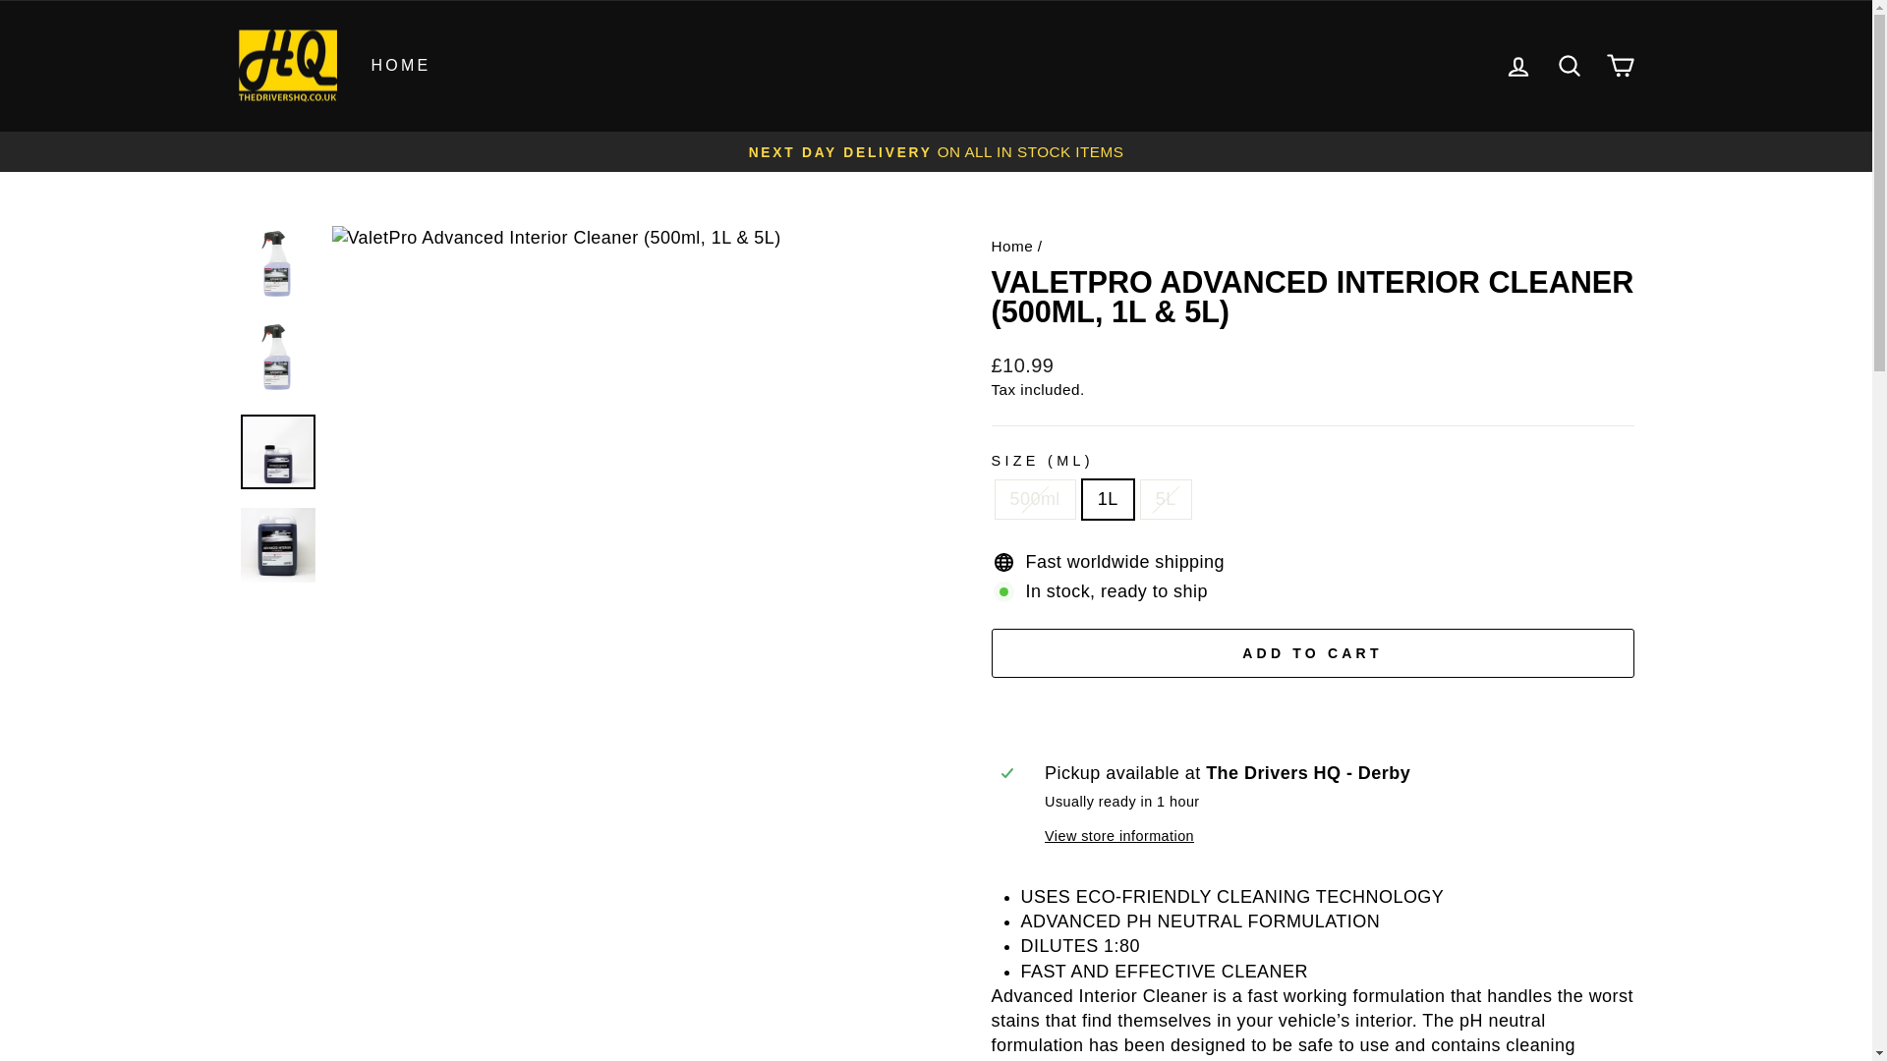  I want to click on CART, so click(1517, 66).